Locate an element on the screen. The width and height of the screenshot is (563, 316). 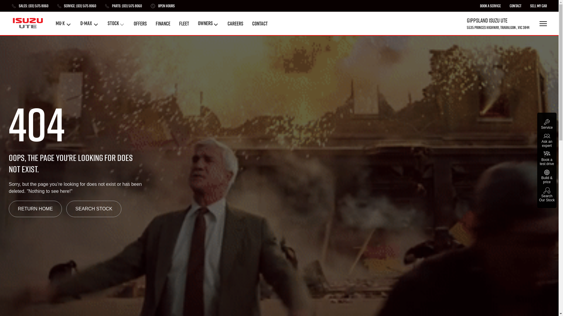
MU-X
MU-X is located at coordinates (64, 23).